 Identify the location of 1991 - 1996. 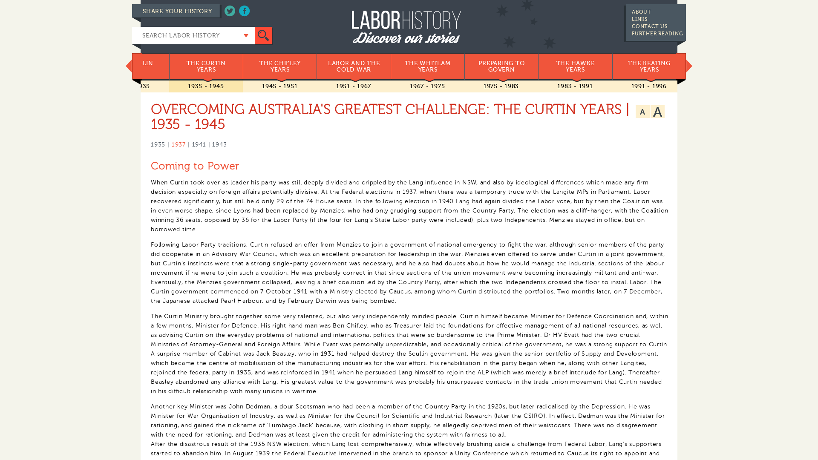
(649, 86).